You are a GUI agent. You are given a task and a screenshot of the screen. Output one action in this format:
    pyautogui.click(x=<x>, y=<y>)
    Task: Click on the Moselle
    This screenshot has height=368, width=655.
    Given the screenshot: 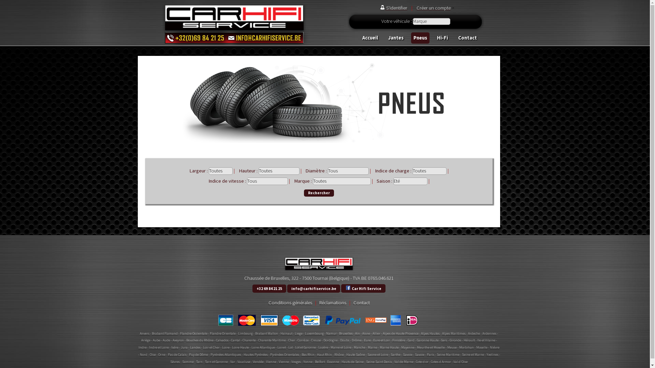 What is the action you would take?
    pyautogui.click(x=482, y=348)
    